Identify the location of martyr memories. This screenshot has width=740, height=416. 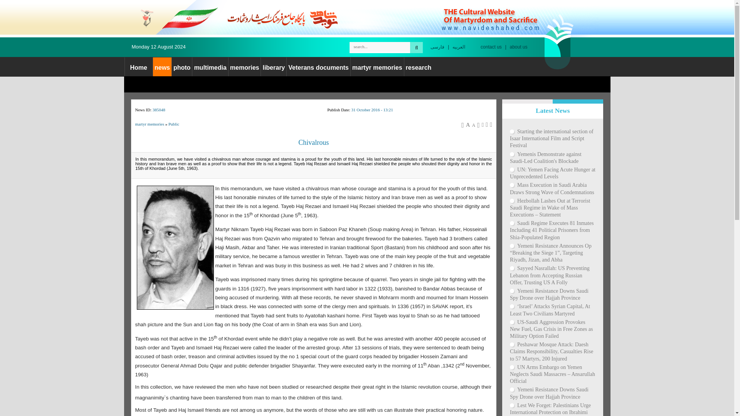
(377, 68).